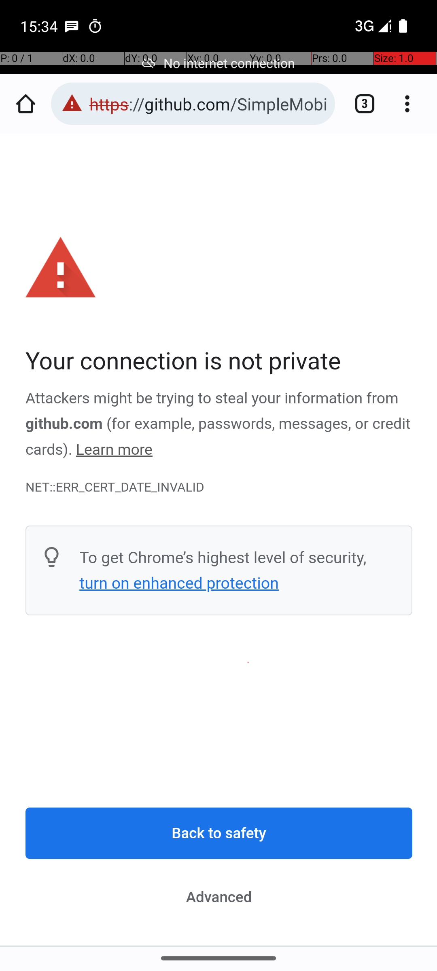 Image resolution: width=437 pixels, height=971 pixels. What do you see at coordinates (72, 26) in the screenshot?
I see `SMS Messenger notification: Amir dos Santos` at bounding box center [72, 26].